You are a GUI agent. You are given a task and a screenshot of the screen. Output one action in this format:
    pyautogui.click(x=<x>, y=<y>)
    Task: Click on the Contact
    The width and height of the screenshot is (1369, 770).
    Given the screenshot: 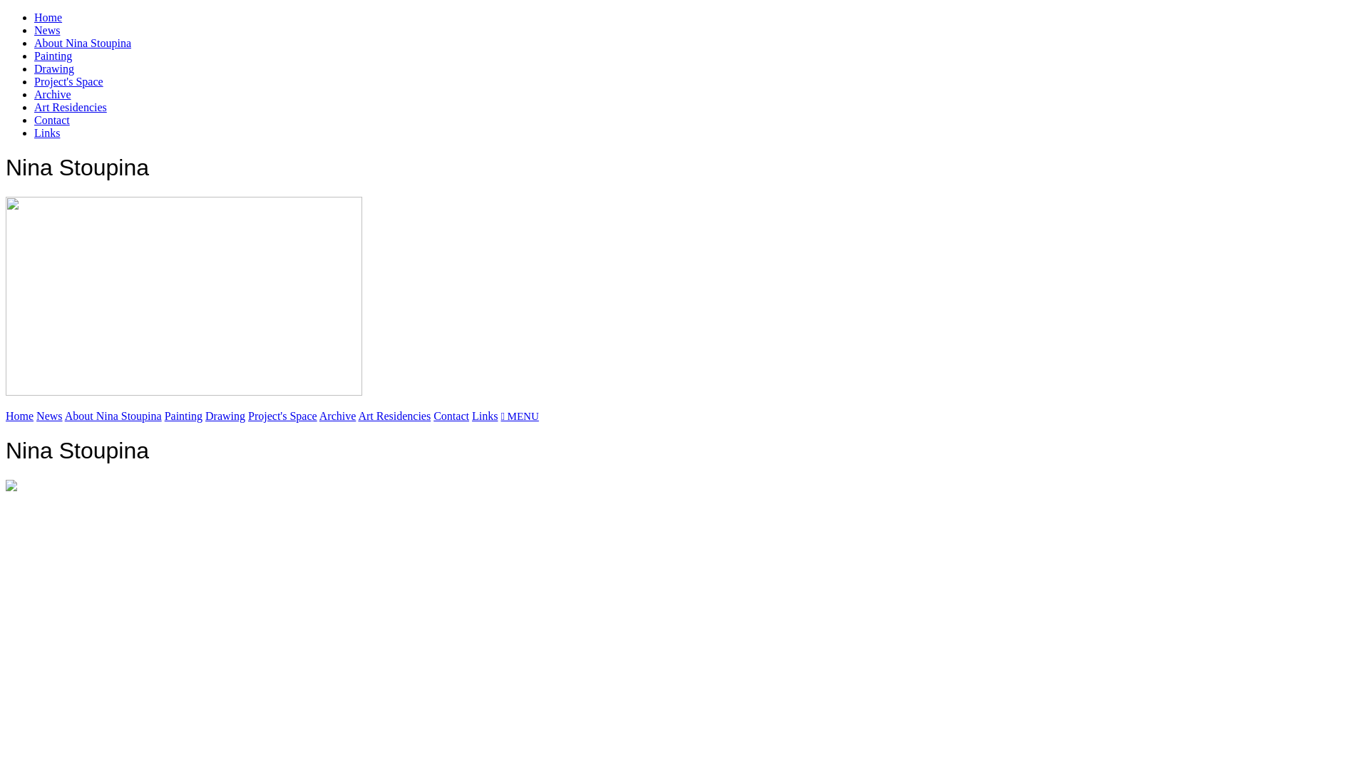 What is the action you would take?
    pyautogui.click(x=451, y=416)
    